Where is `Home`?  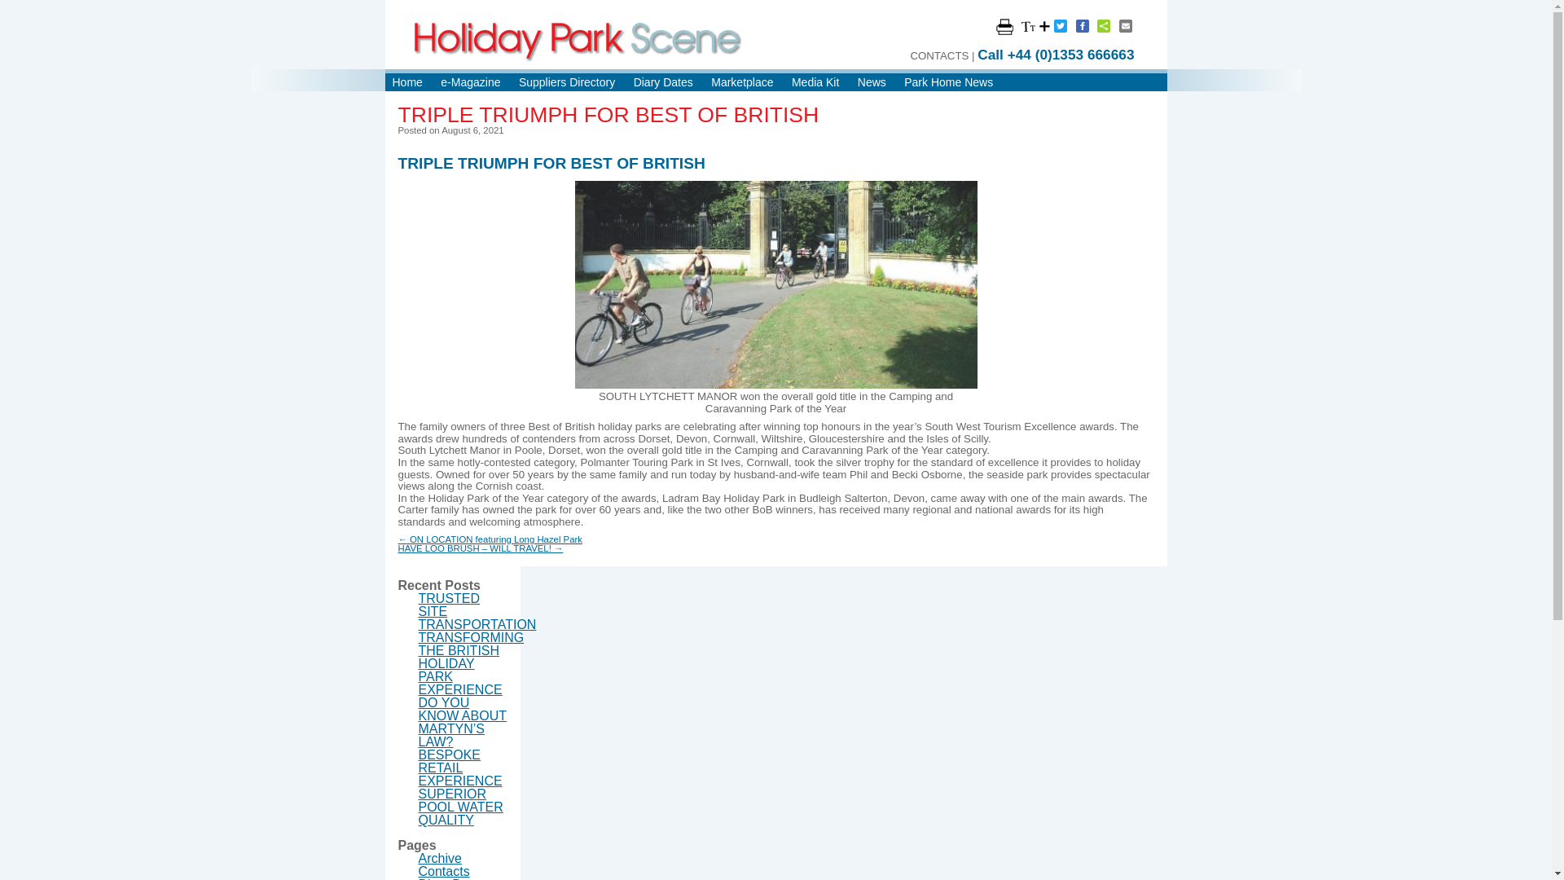 Home is located at coordinates (407, 81).